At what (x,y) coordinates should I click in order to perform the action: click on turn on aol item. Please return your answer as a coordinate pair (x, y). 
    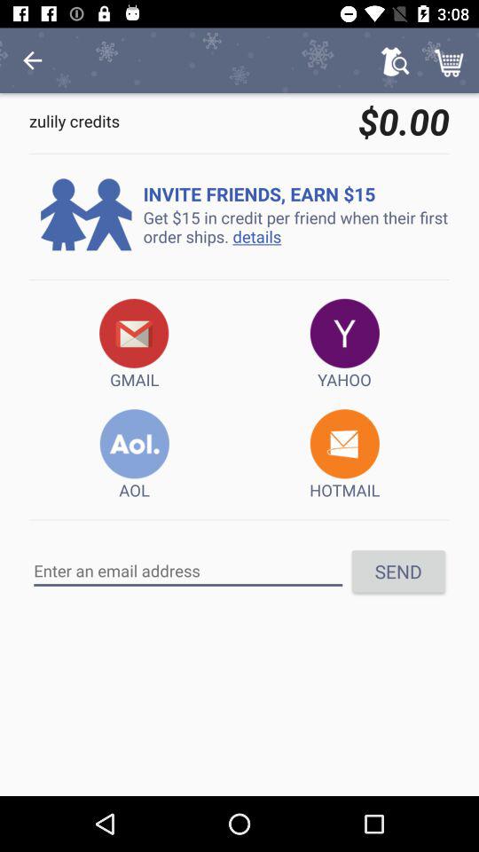
    Looking at the image, I should click on (135, 454).